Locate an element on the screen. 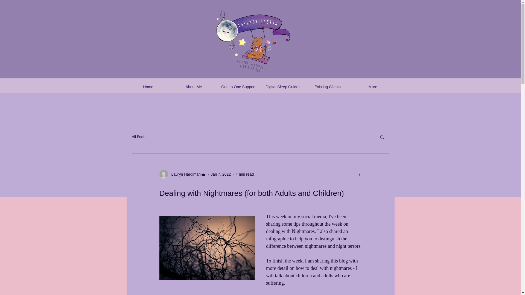  Existing Clients is located at coordinates (327, 87).